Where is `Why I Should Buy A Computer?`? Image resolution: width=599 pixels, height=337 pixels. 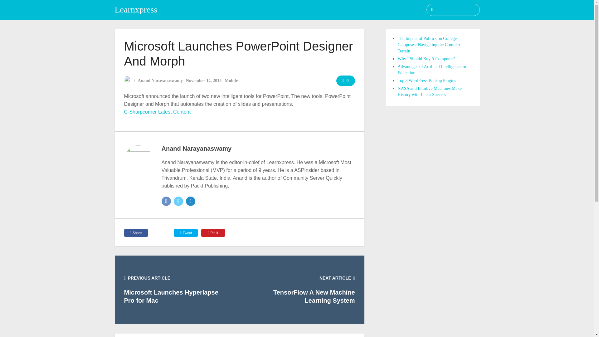 Why I Should Buy A Computer? is located at coordinates (426, 59).